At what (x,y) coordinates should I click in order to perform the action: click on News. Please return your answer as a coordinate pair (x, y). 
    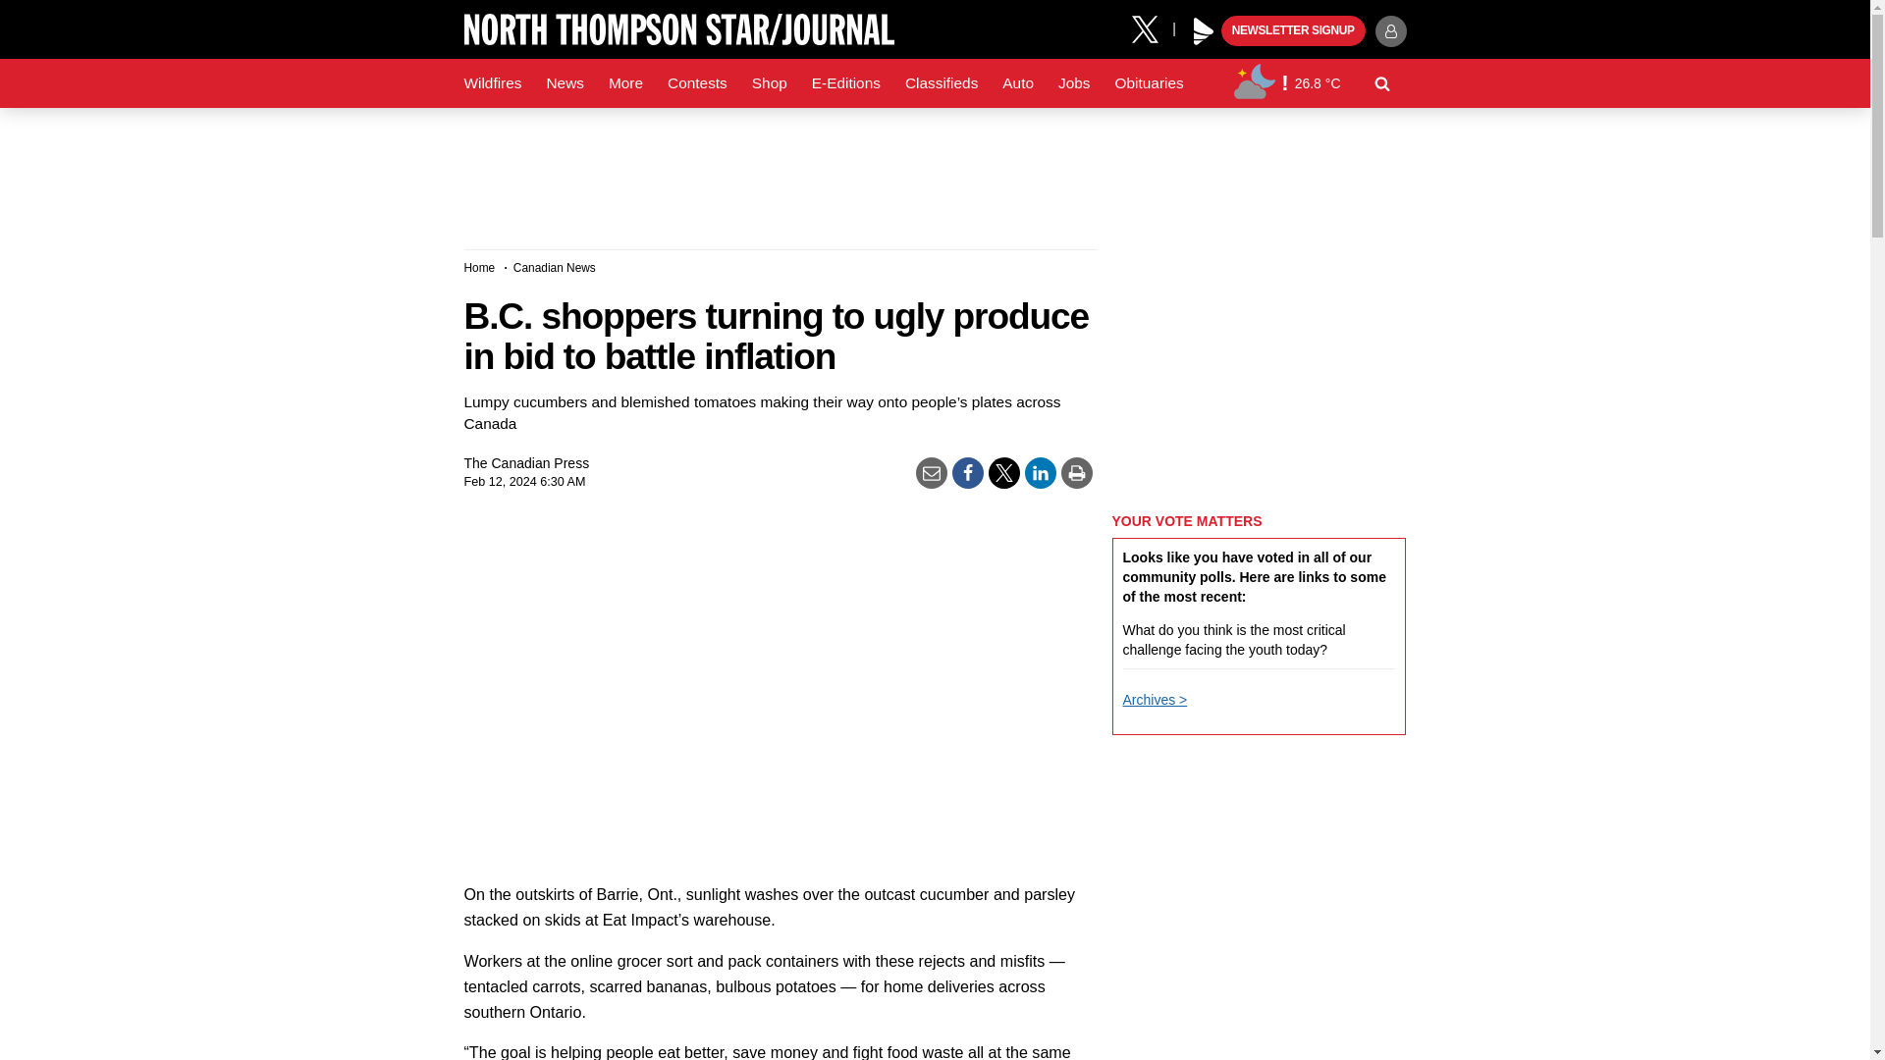
    Looking at the image, I should click on (564, 83).